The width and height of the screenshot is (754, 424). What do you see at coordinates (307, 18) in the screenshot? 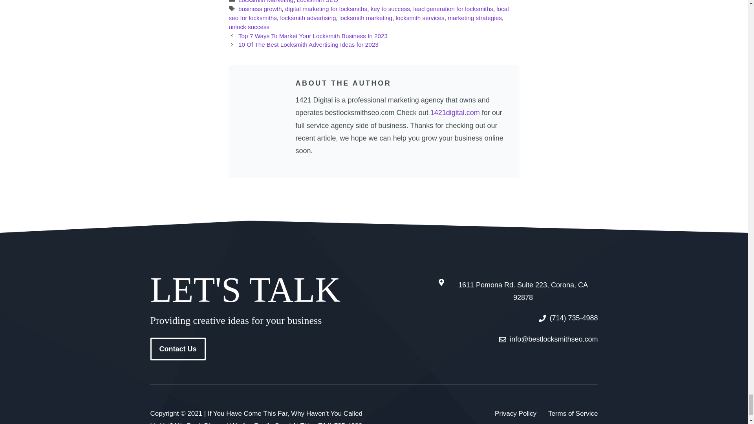
I see `locksmith advertising` at bounding box center [307, 18].